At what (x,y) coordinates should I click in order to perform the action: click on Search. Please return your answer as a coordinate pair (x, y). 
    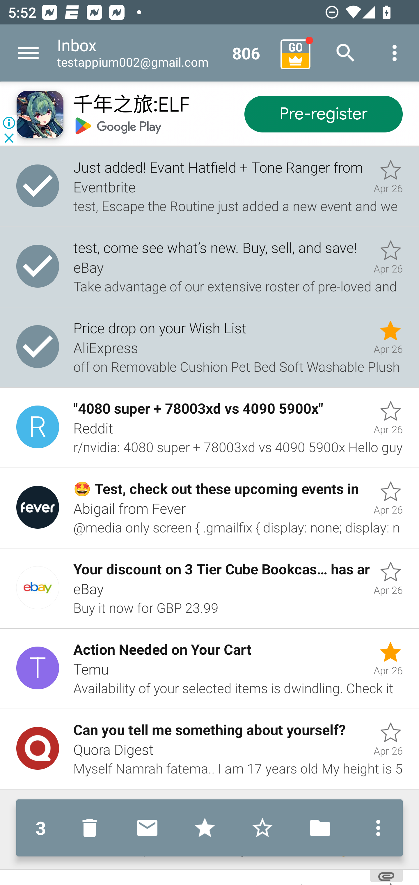
    Looking at the image, I should click on (346, 53).